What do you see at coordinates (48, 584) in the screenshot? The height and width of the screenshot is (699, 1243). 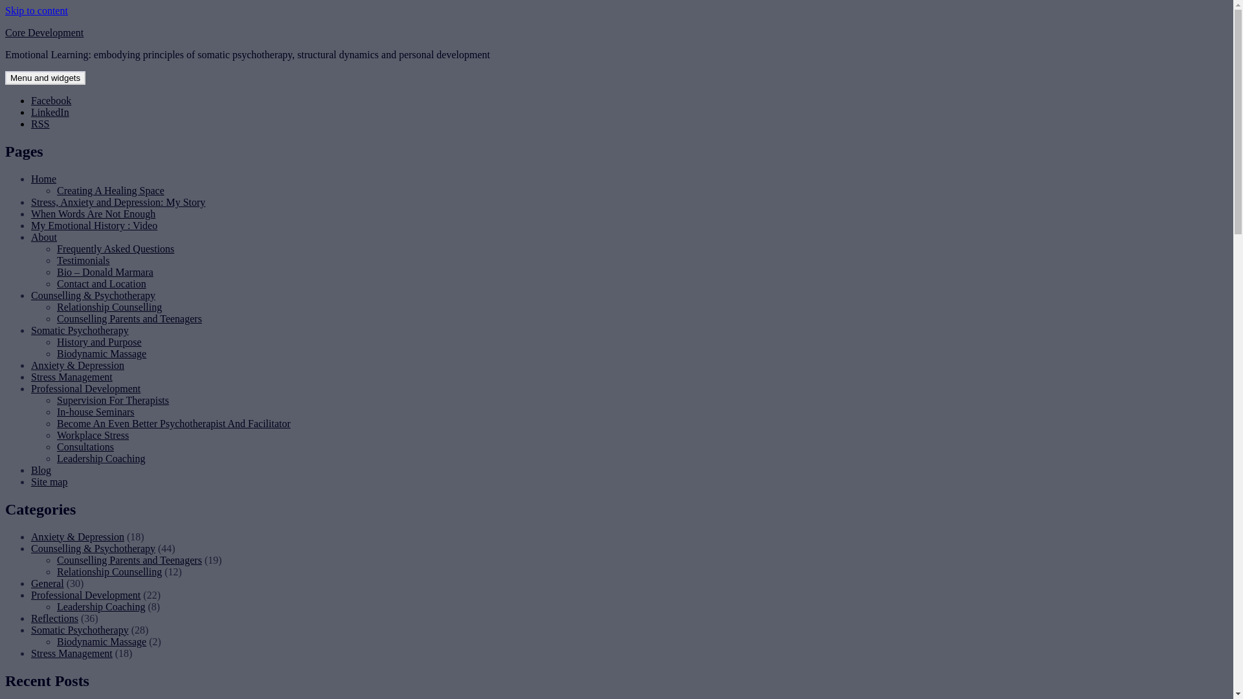 I see `General` at bounding box center [48, 584].